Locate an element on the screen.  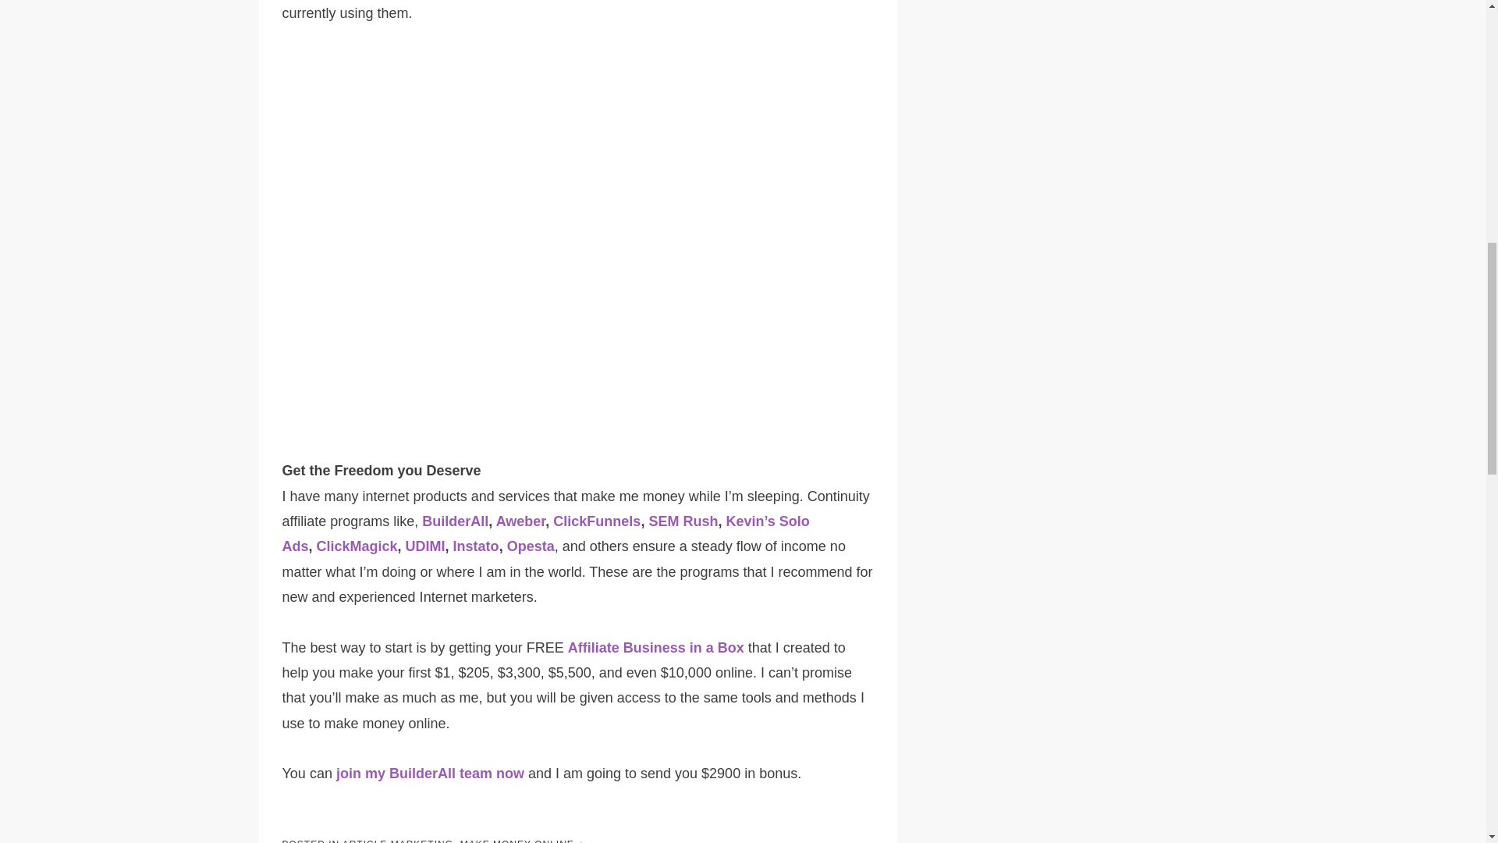
ClickFunnels is located at coordinates (596, 521).